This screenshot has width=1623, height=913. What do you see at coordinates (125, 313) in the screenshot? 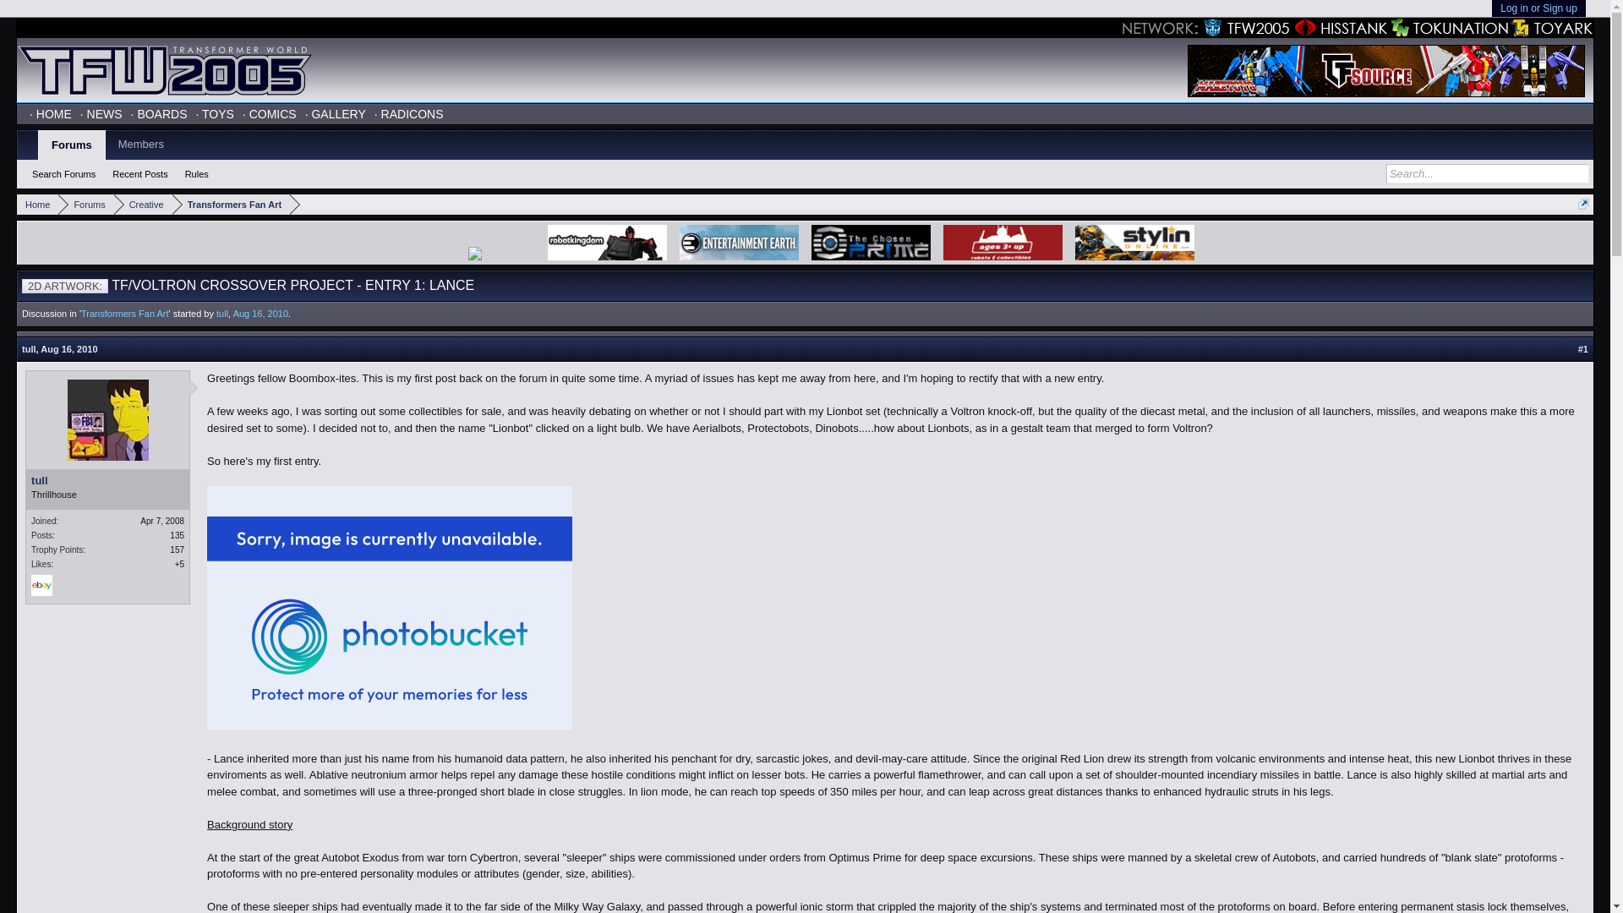
I see `Transformers Fan Art` at bounding box center [125, 313].